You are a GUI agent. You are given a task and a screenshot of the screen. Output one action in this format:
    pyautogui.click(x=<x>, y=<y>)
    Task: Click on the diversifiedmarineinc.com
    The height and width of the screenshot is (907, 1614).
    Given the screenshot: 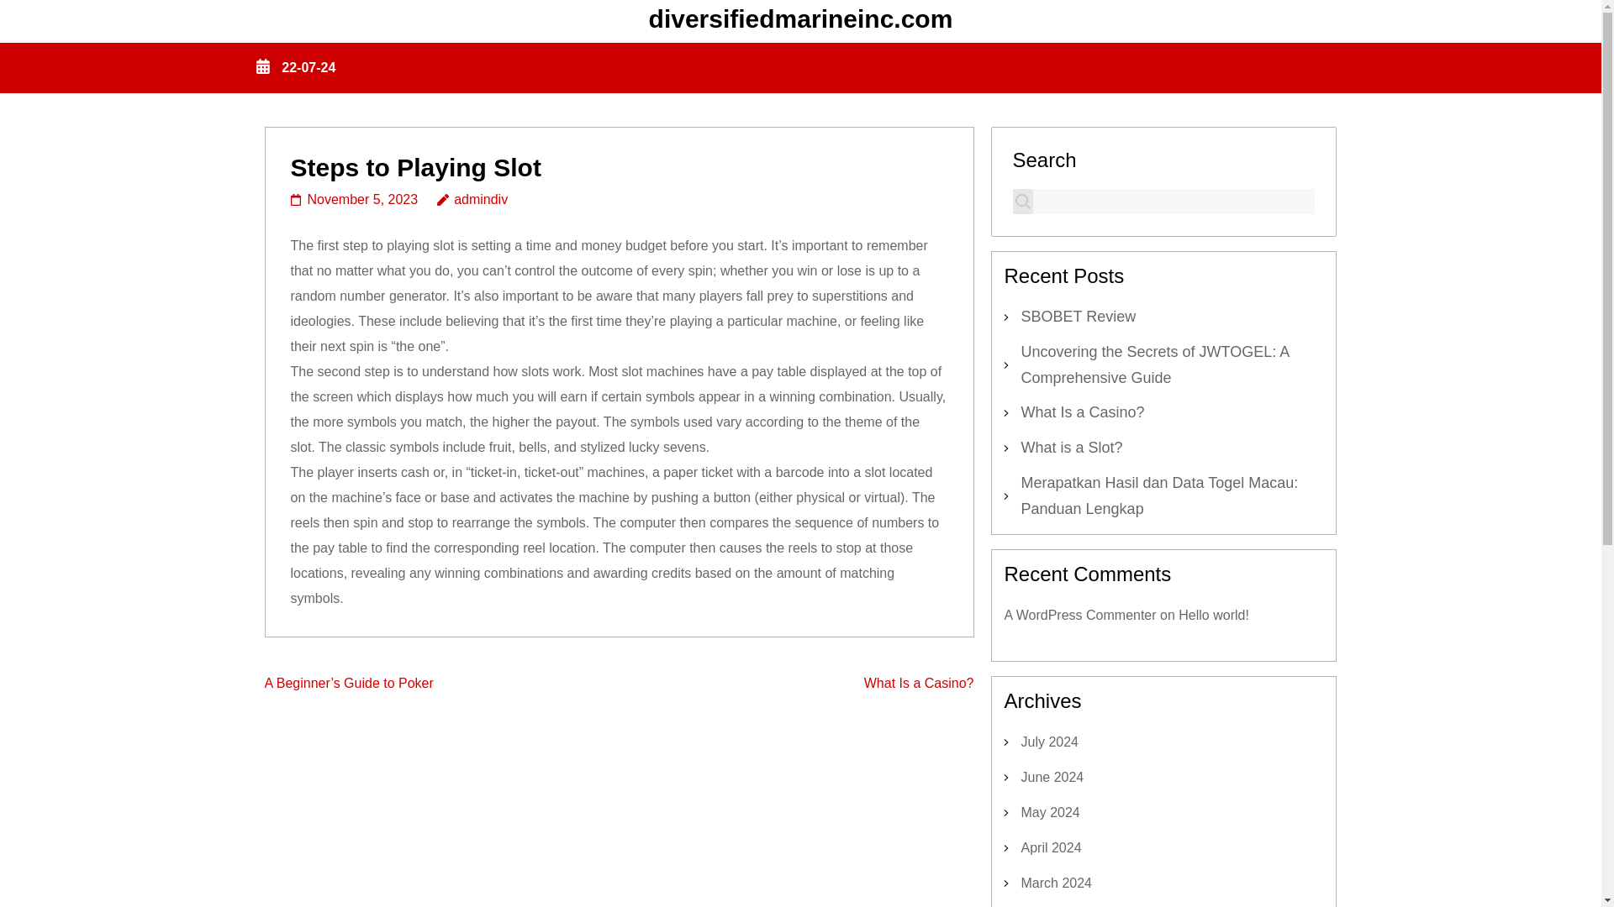 What is the action you would take?
    pyautogui.click(x=800, y=18)
    